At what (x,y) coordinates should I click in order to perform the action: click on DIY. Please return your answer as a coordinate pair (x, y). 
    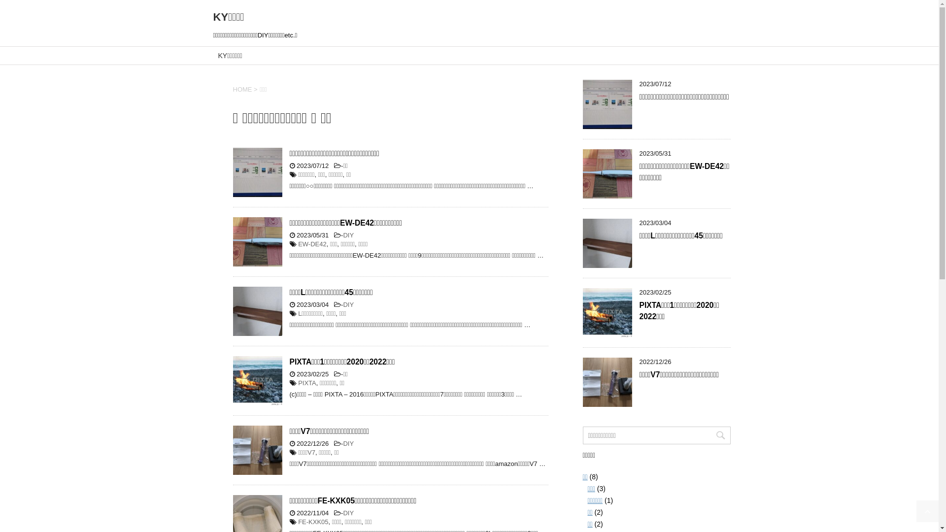
    Looking at the image, I should click on (348, 443).